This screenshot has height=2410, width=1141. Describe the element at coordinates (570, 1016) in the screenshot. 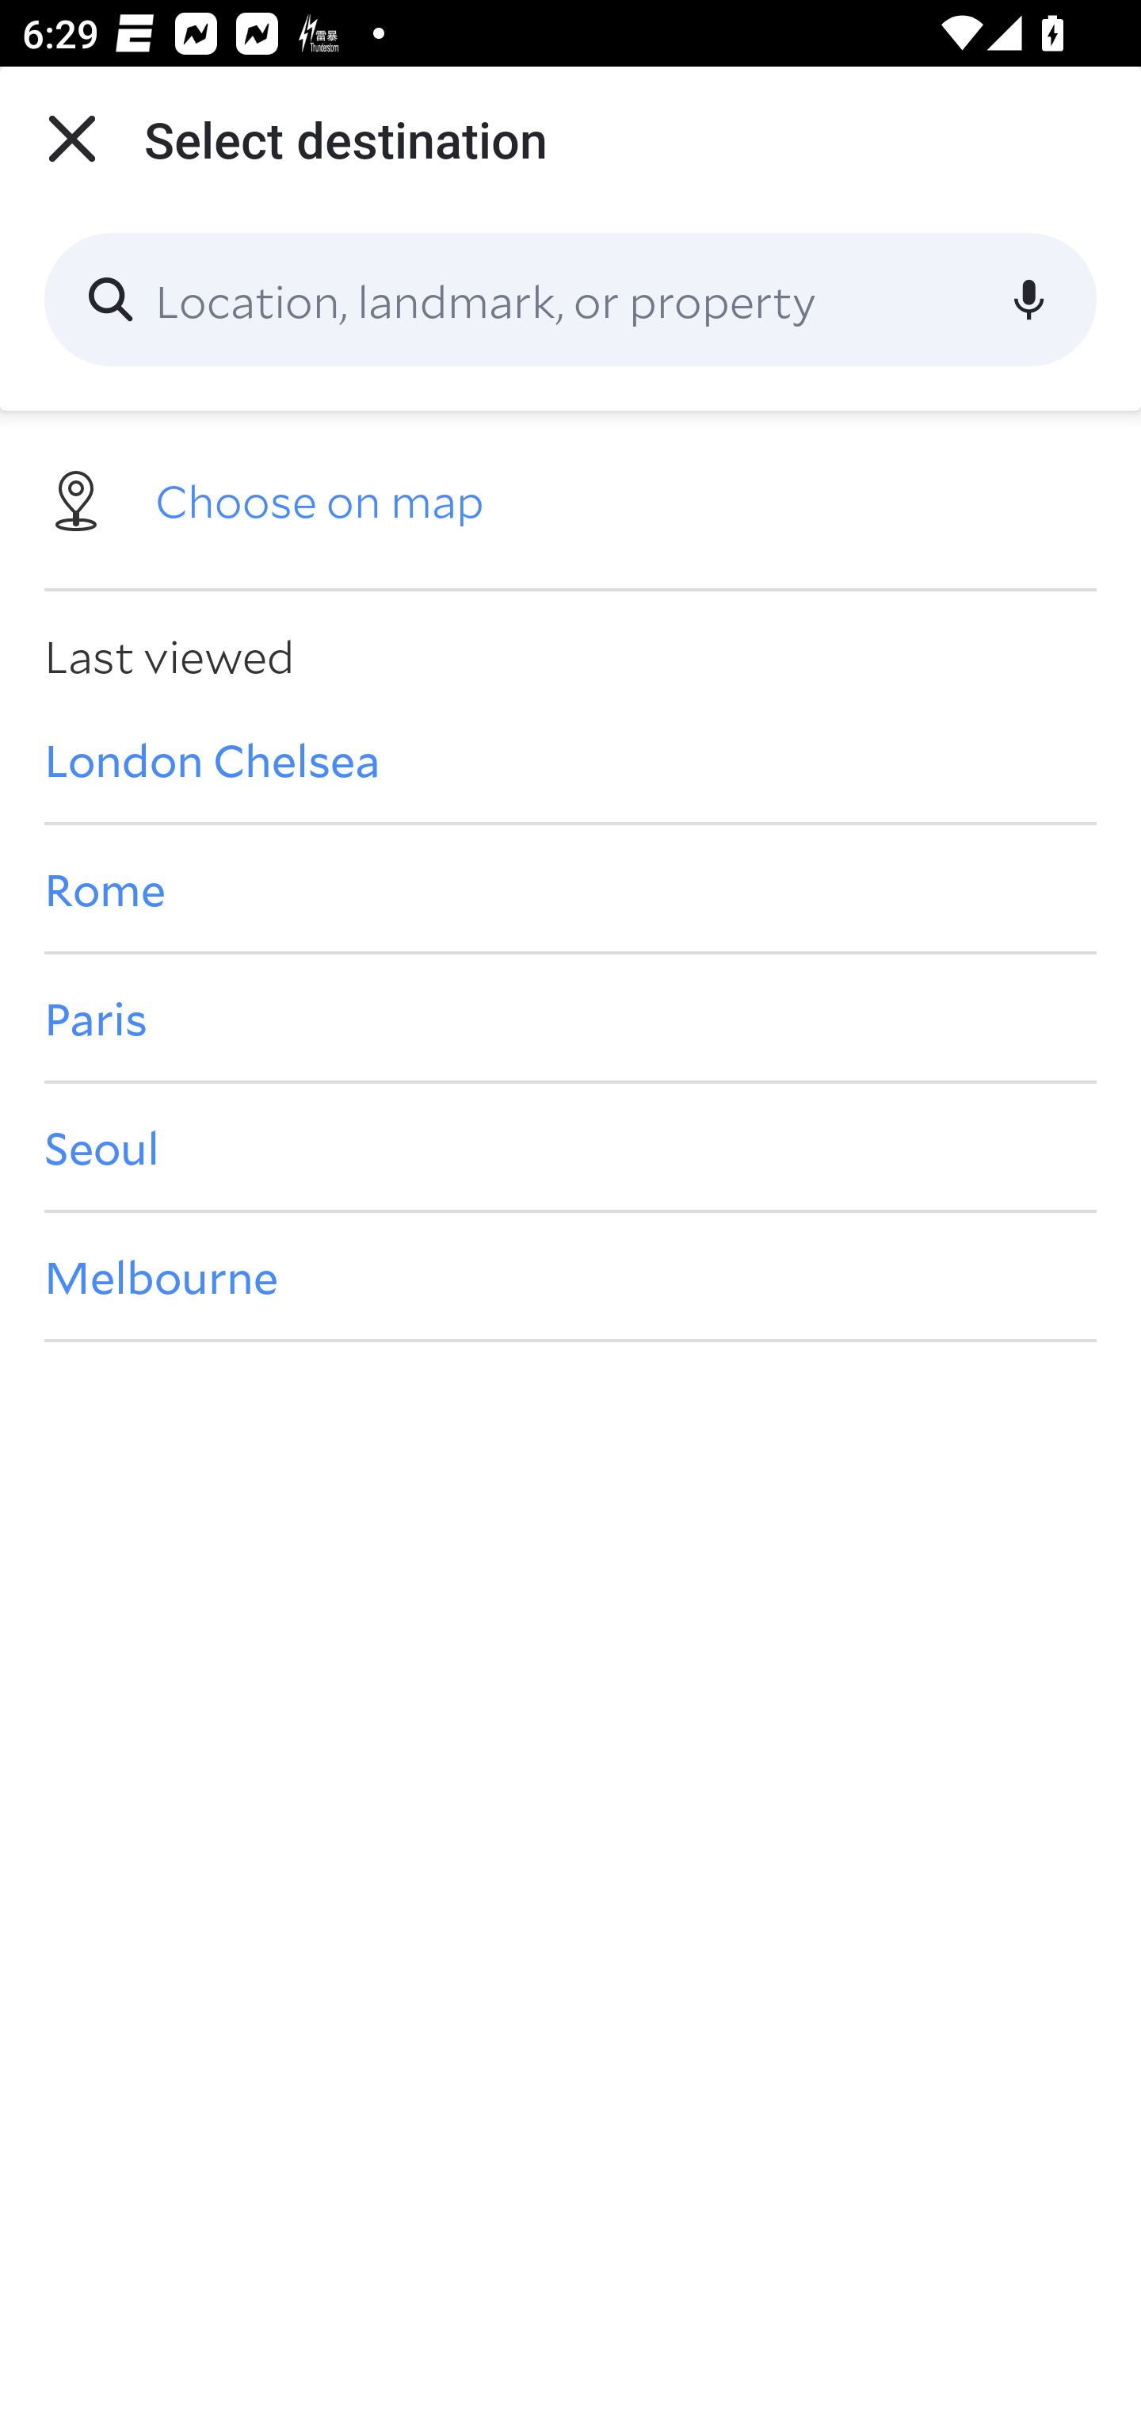

I see `Paris` at that location.